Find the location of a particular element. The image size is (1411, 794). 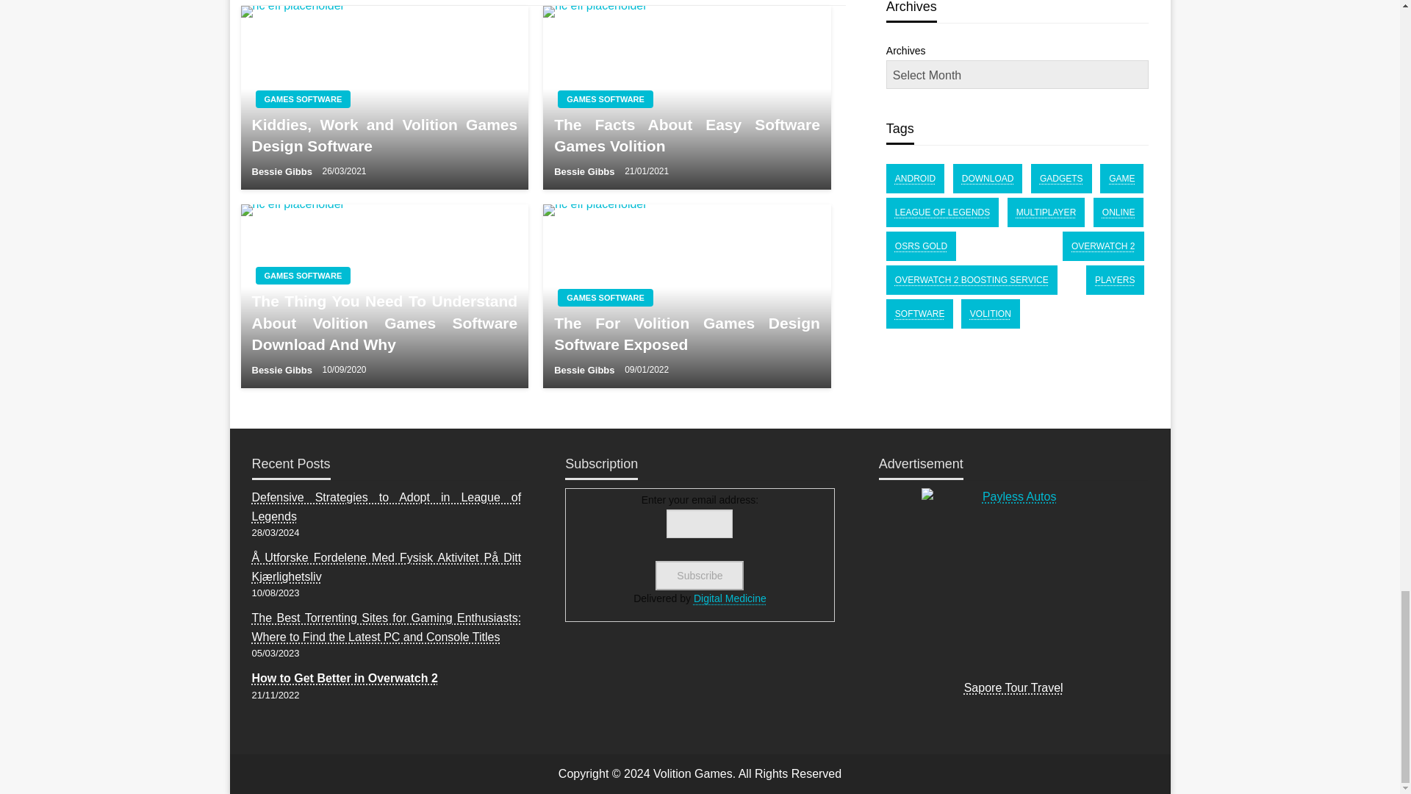

Bessie Gibbs is located at coordinates (282, 369).